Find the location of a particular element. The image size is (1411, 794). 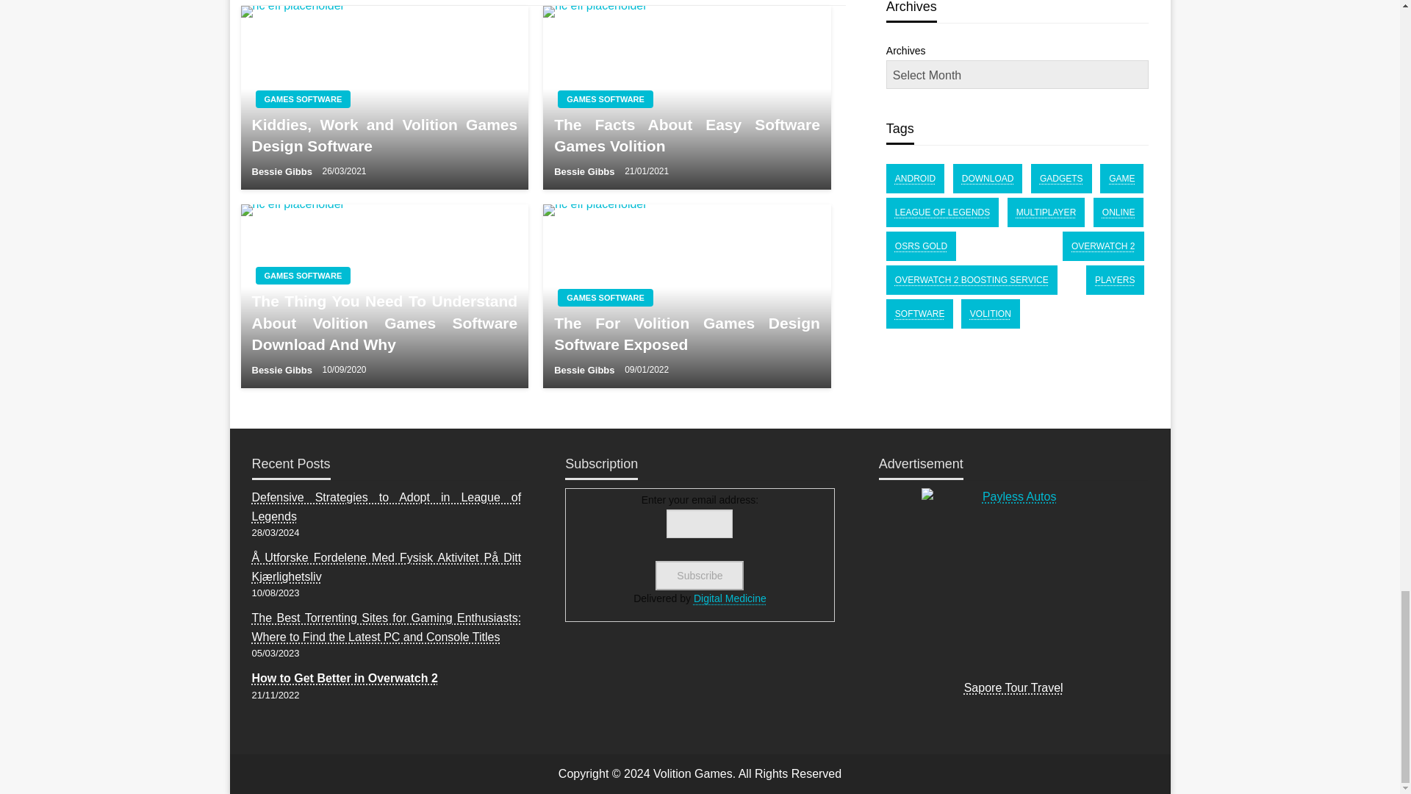

Bessie Gibbs is located at coordinates (282, 369).